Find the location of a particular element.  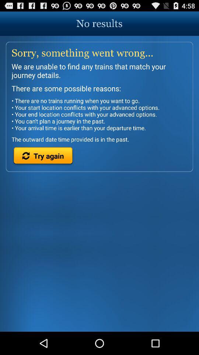

click the try again item is located at coordinates (43, 157).